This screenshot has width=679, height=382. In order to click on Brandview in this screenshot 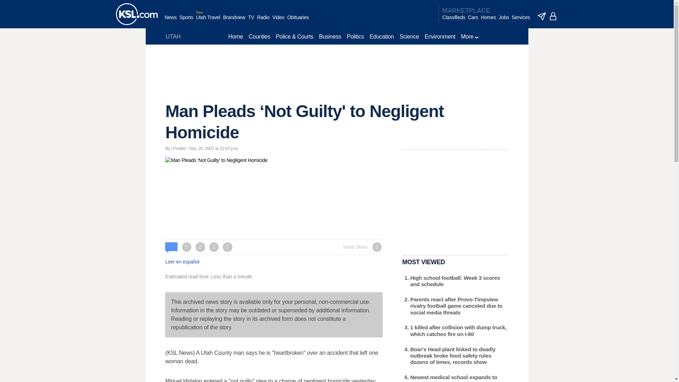, I will do `click(234, 21)`.